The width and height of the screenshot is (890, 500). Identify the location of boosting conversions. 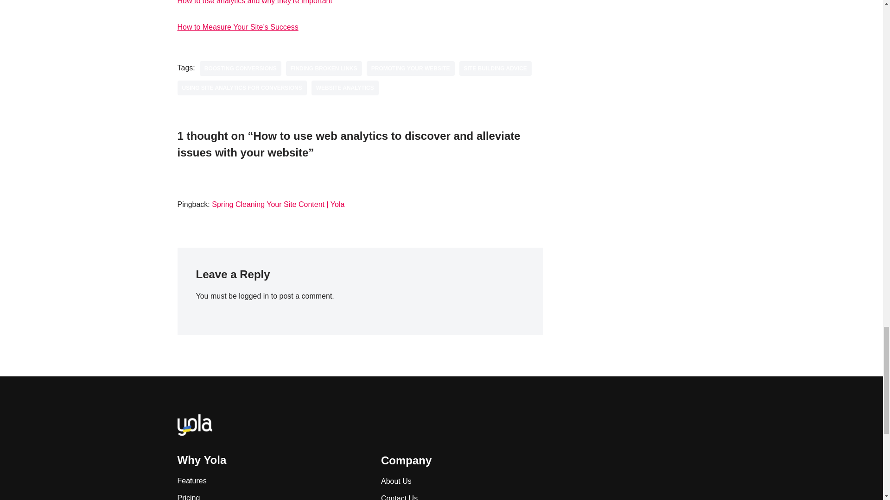
(240, 69).